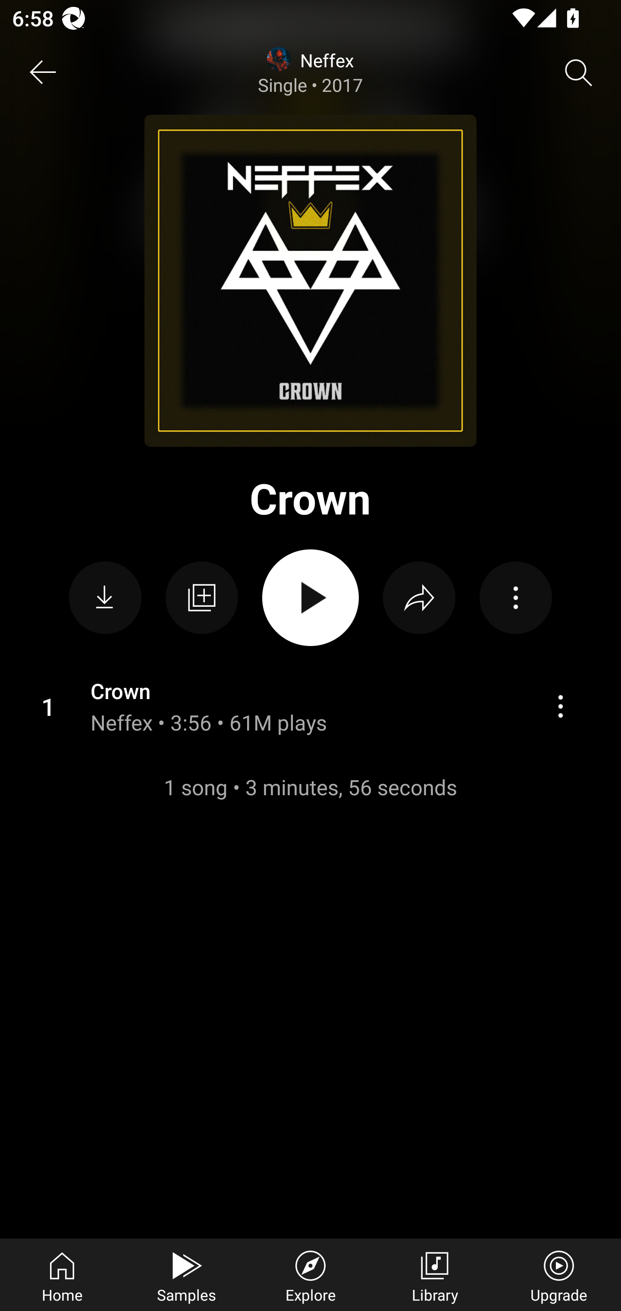 The image size is (621, 1311). I want to click on Library, so click(435, 1275).